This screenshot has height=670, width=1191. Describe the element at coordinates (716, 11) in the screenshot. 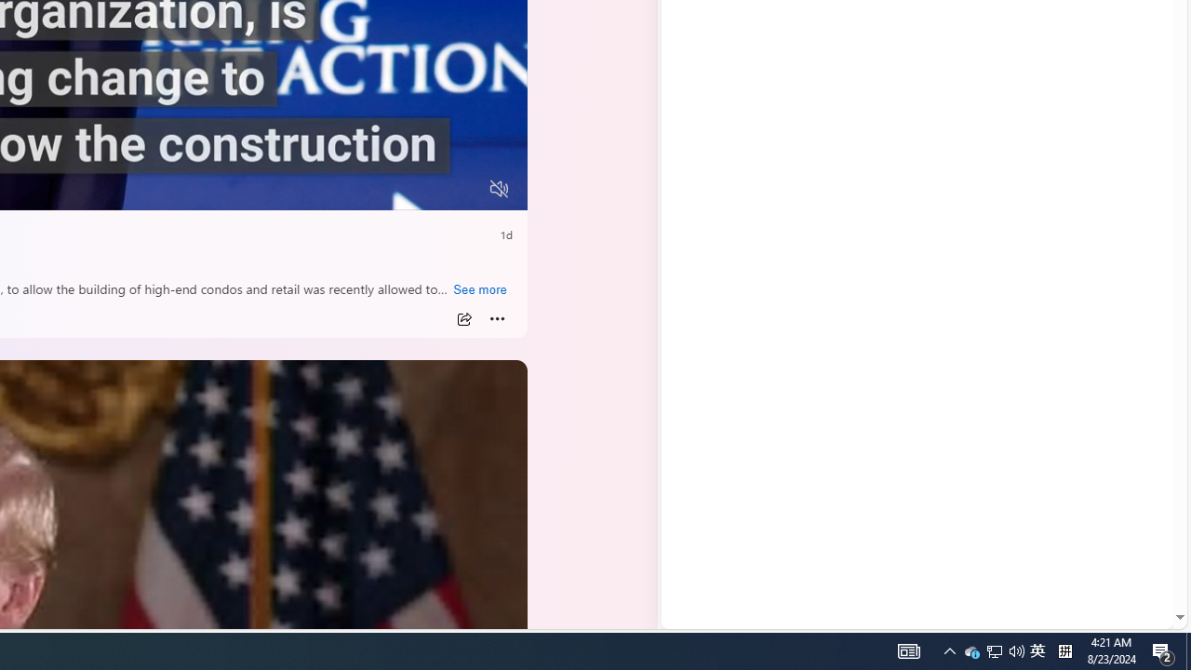

I see `CNN` at that location.